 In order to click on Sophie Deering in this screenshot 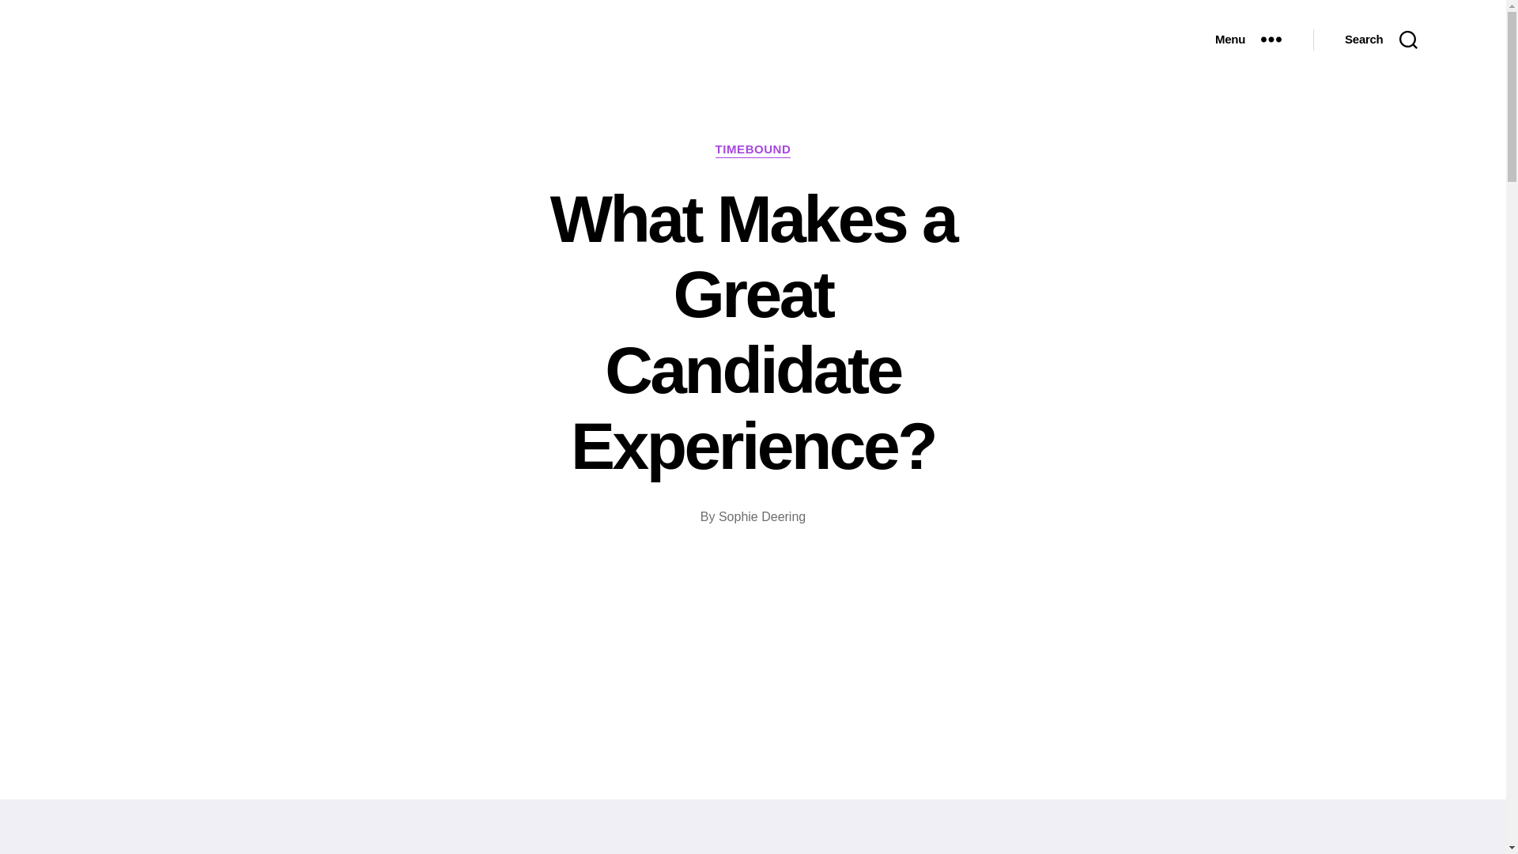, I will do `click(762, 516)`.